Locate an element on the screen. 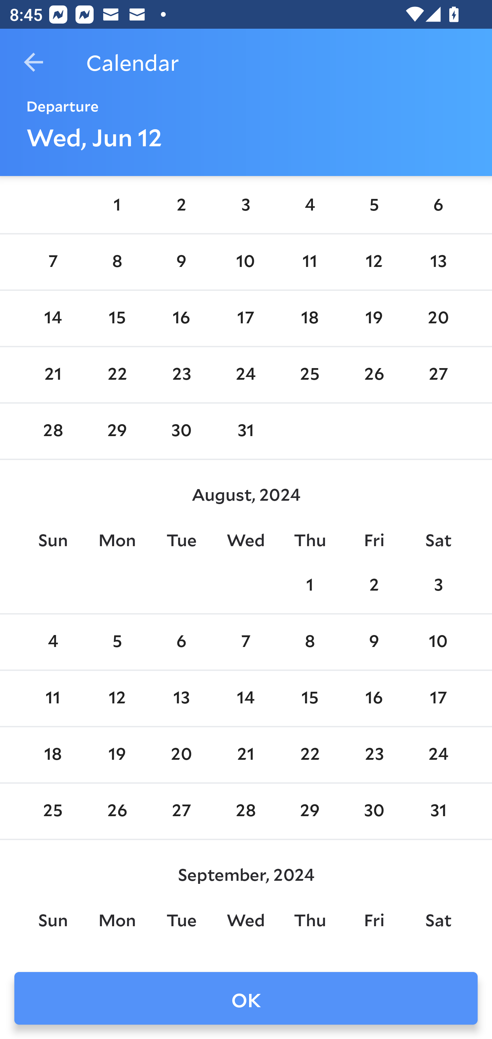 The height and width of the screenshot is (1039, 492). 2 is located at coordinates (374, 586).